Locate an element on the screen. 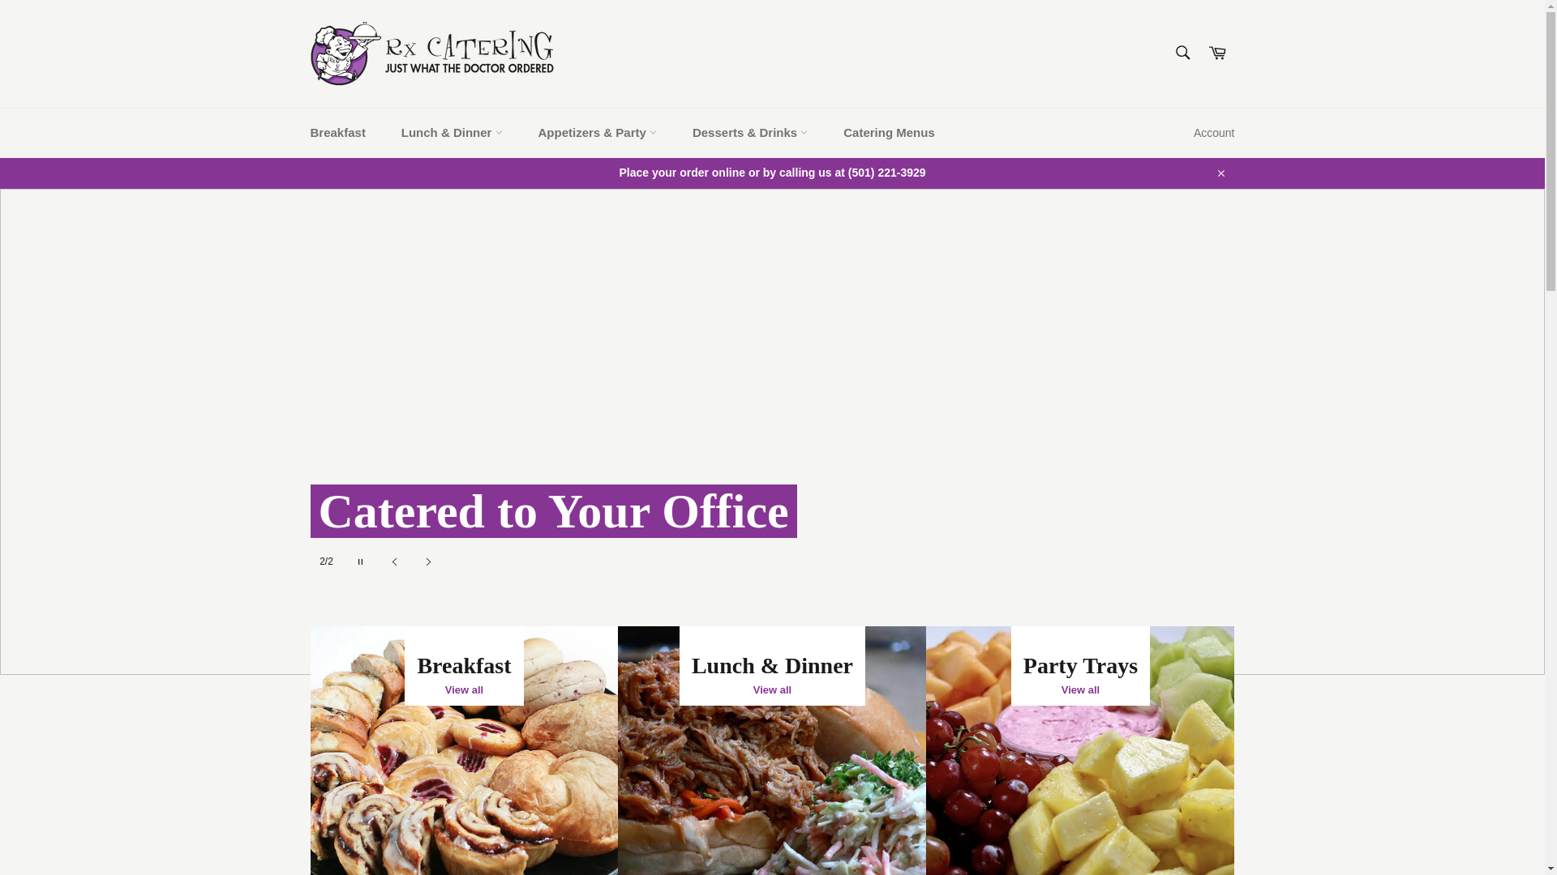 The height and width of the screenshot is (875, 1557). Cart is located at coordinates (1217, 53).